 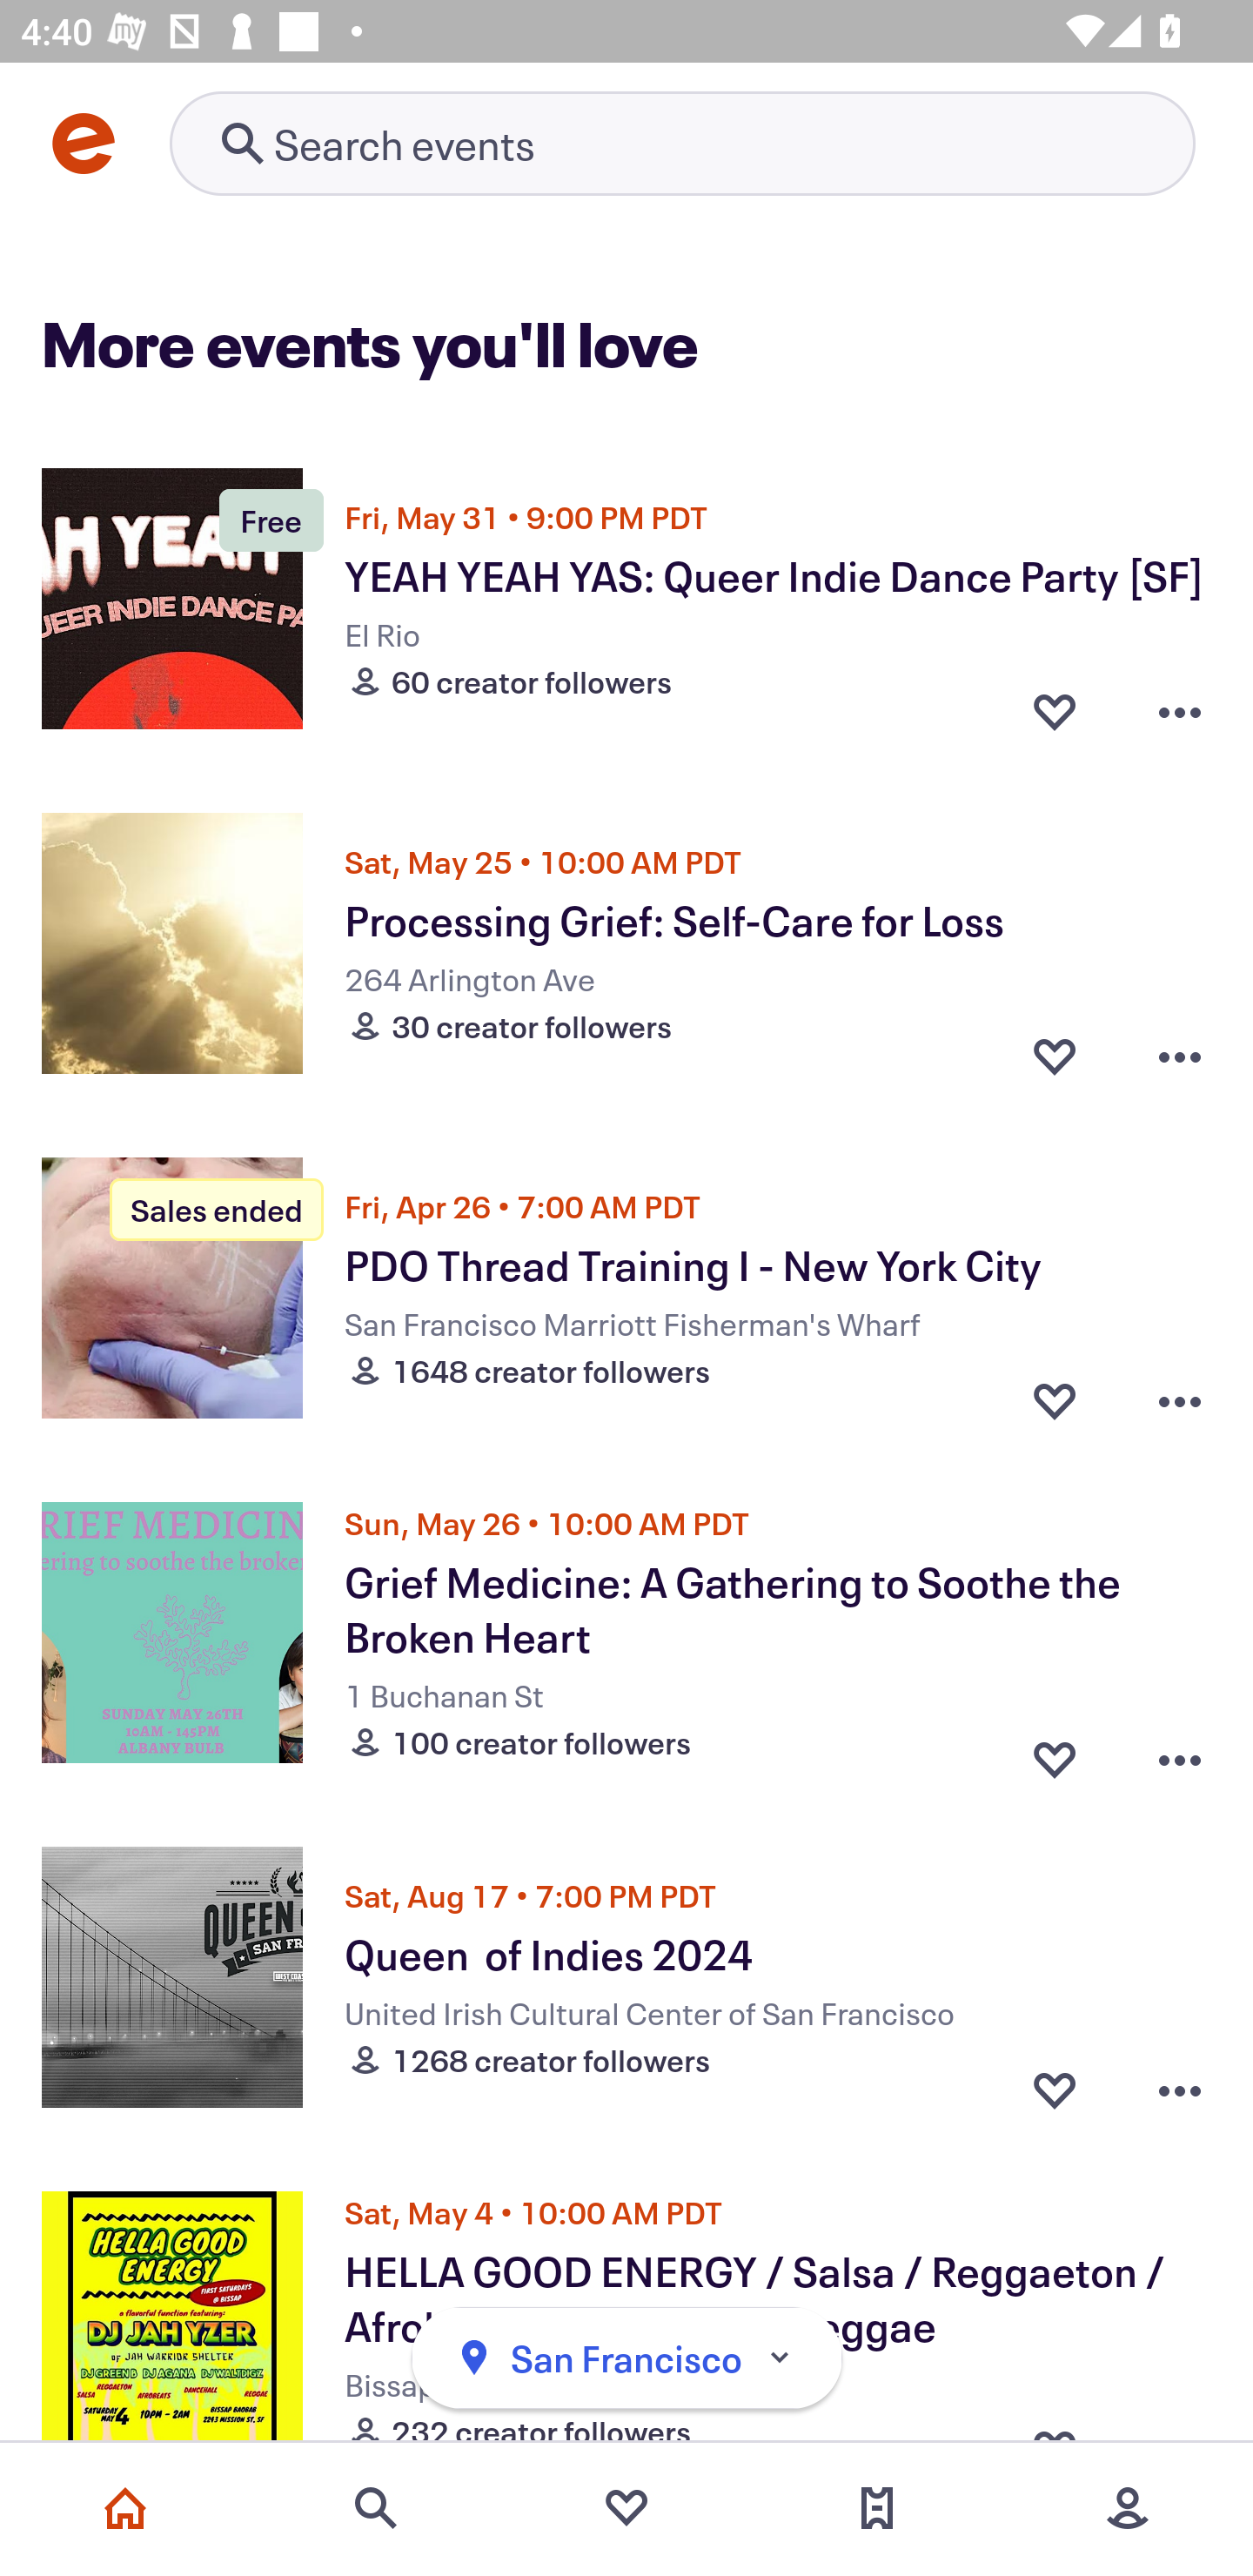 I want to click on Favorite button, so click(x=1055, y=709).